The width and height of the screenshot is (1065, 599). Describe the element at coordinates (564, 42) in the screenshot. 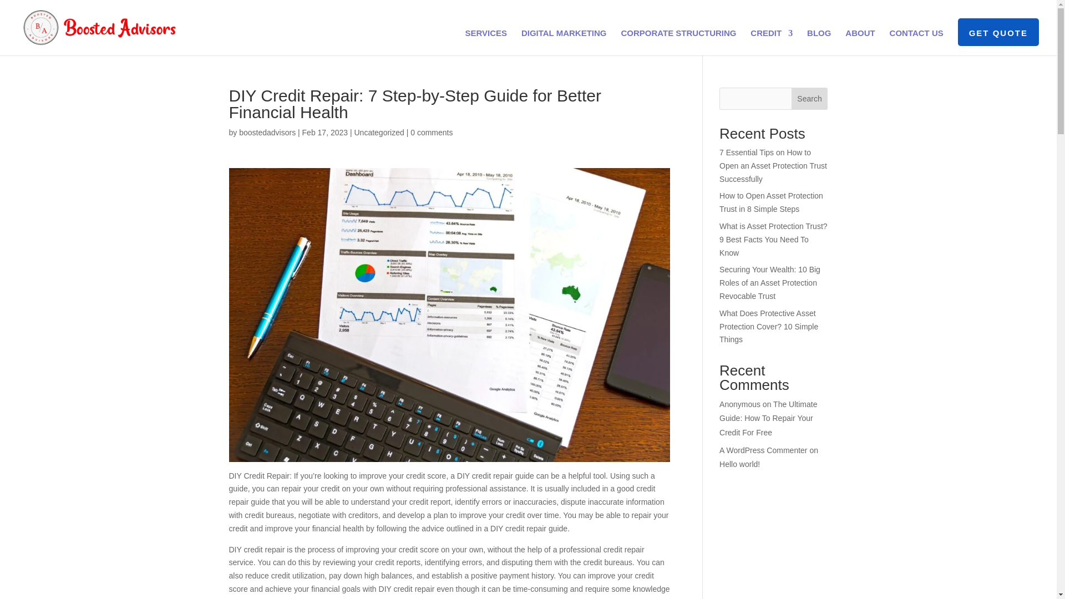

I see `DIGITAL MARKETING` at that location.